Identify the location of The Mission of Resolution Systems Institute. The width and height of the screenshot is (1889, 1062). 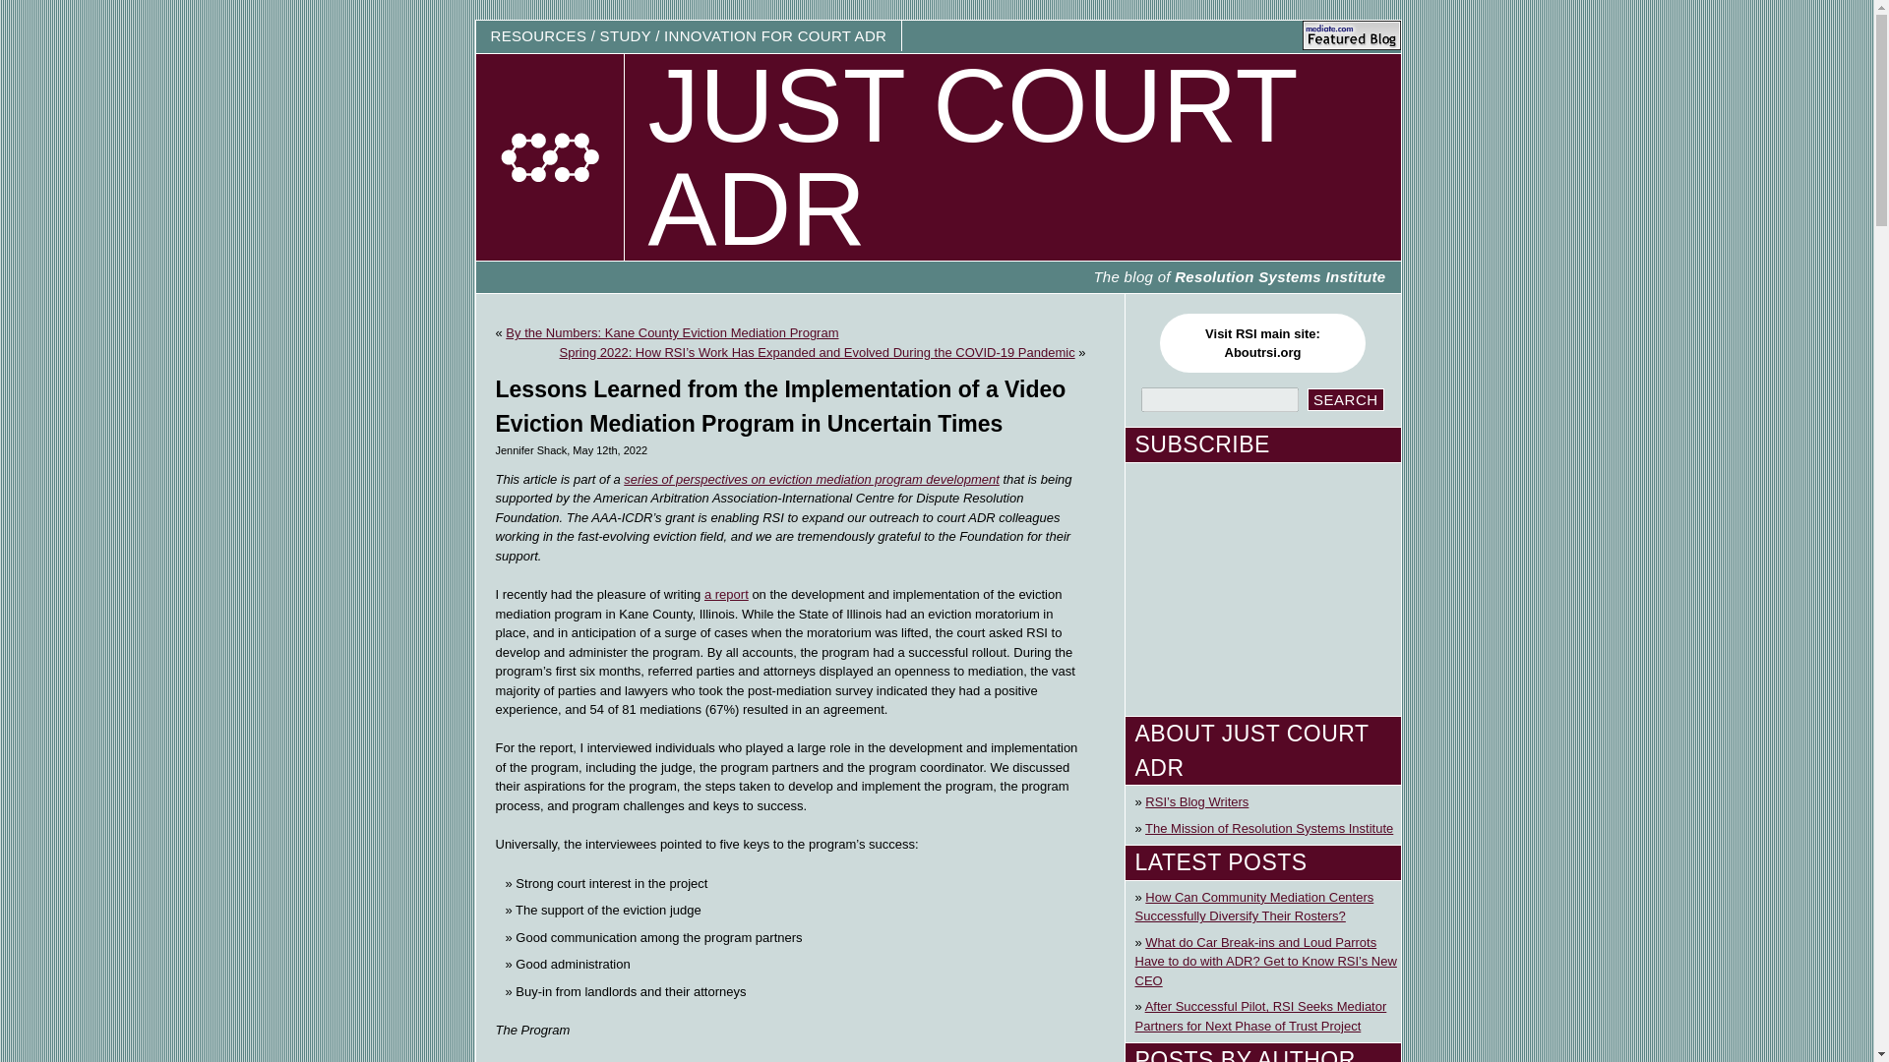
(1269, 828).